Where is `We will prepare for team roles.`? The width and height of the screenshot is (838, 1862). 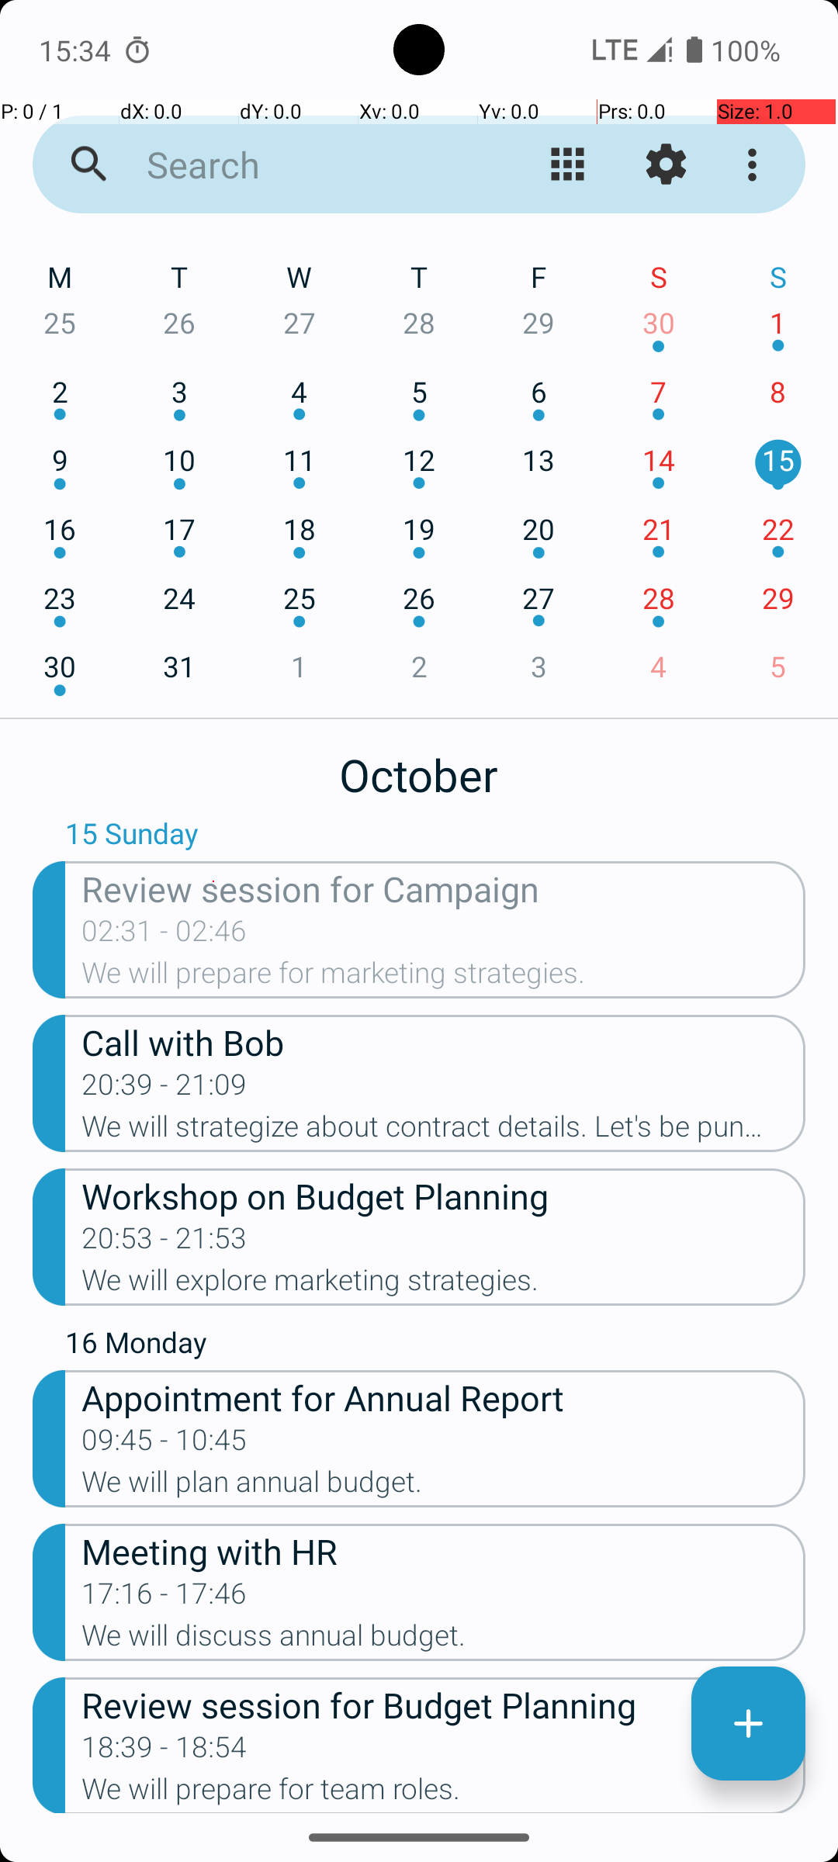 We will prepare for team roles. is located at coordinates (444, 1793).